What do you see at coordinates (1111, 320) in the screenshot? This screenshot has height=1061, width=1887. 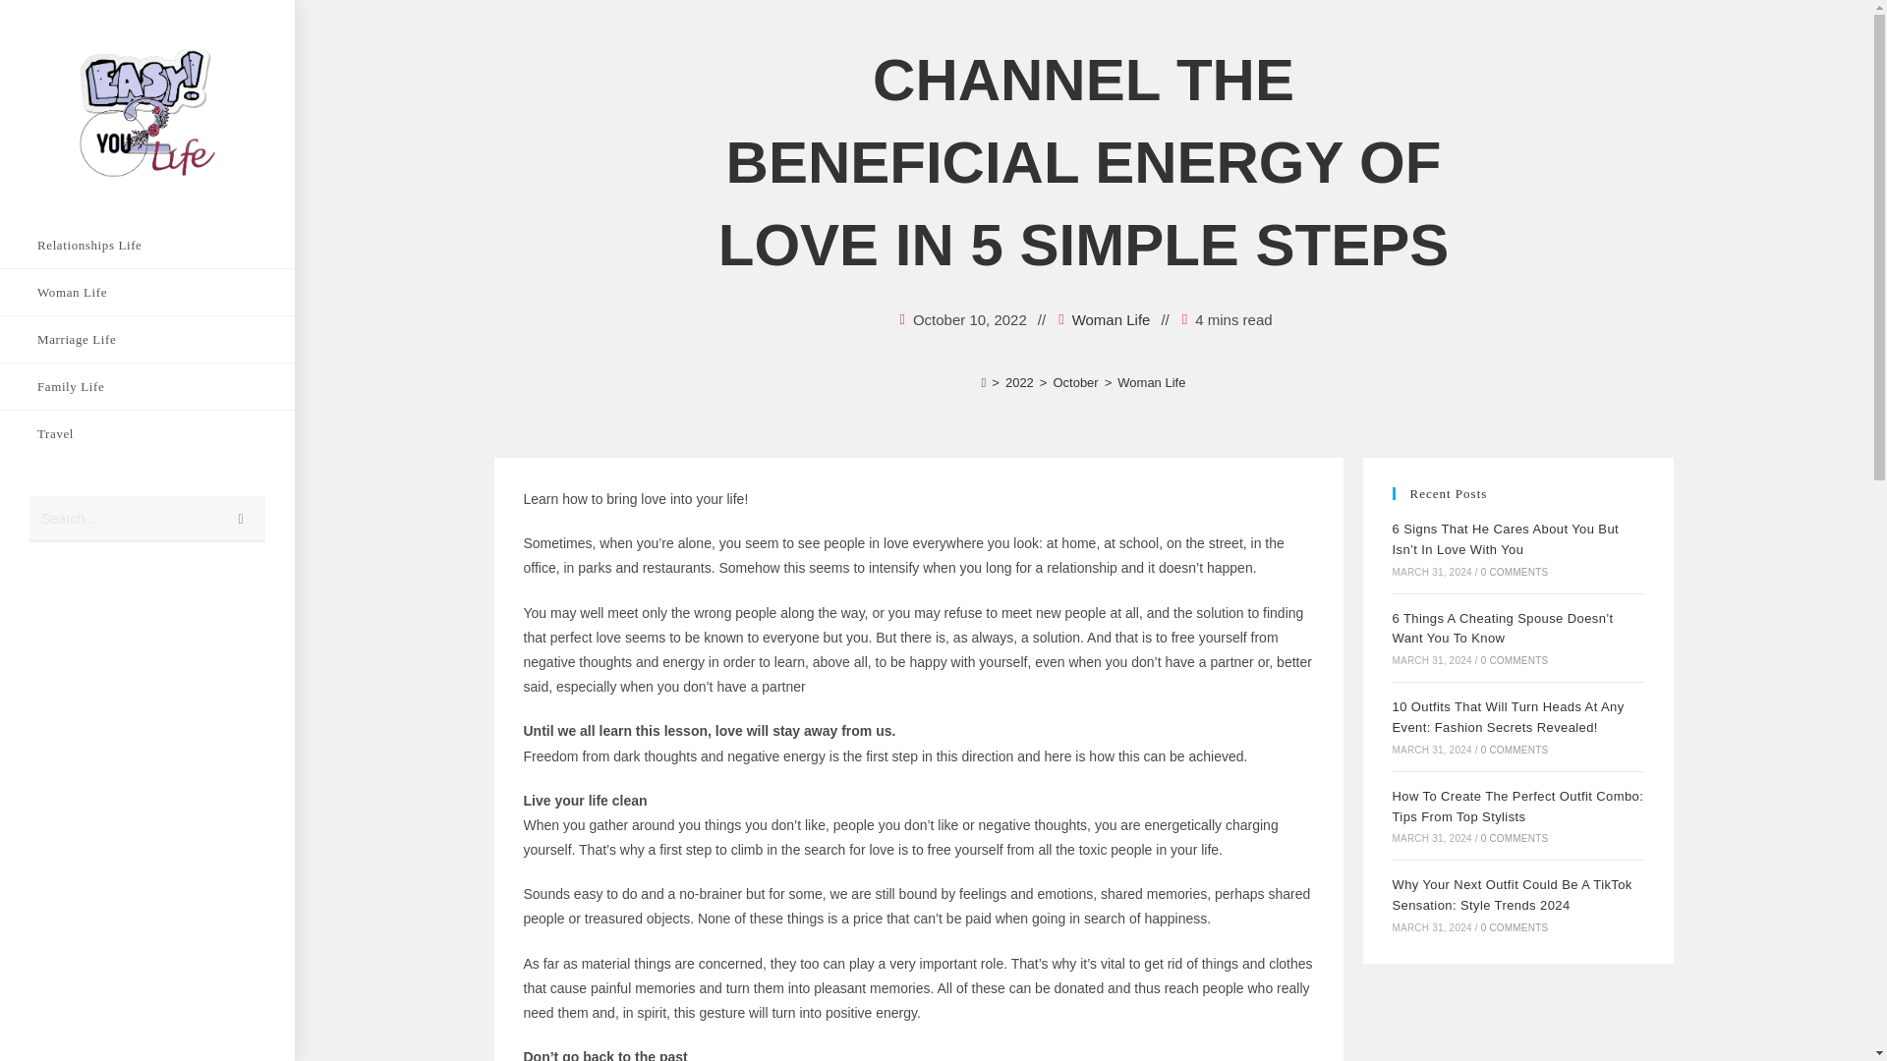 I see `Woman Life` at bounding box center [1111, 320].